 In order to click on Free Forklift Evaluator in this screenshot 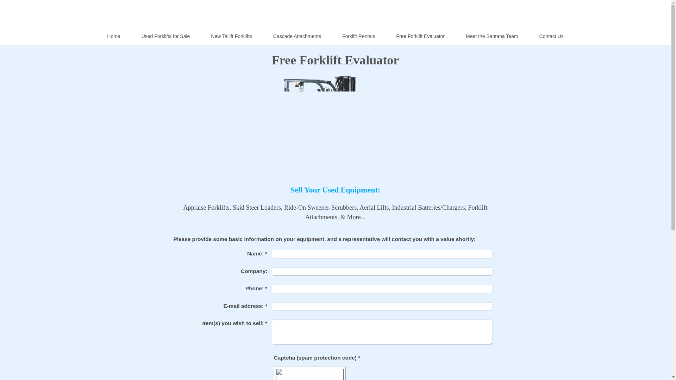, I will do `click(420, 36)`.